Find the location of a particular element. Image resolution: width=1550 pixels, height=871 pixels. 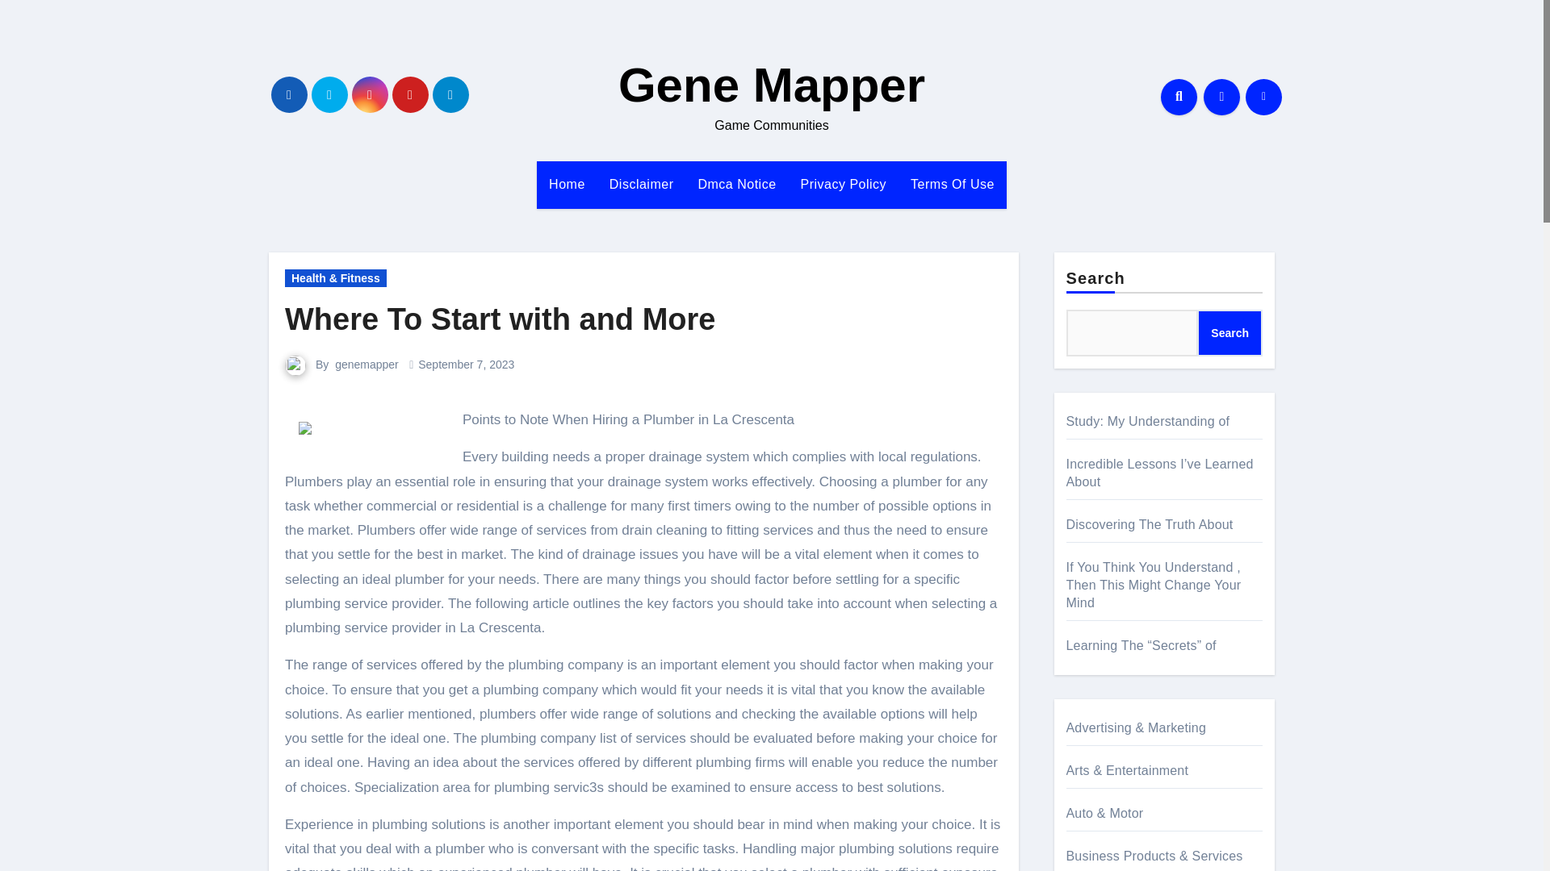

Permalink to: Where To Start with  and More is located at coordinates (500, 319).